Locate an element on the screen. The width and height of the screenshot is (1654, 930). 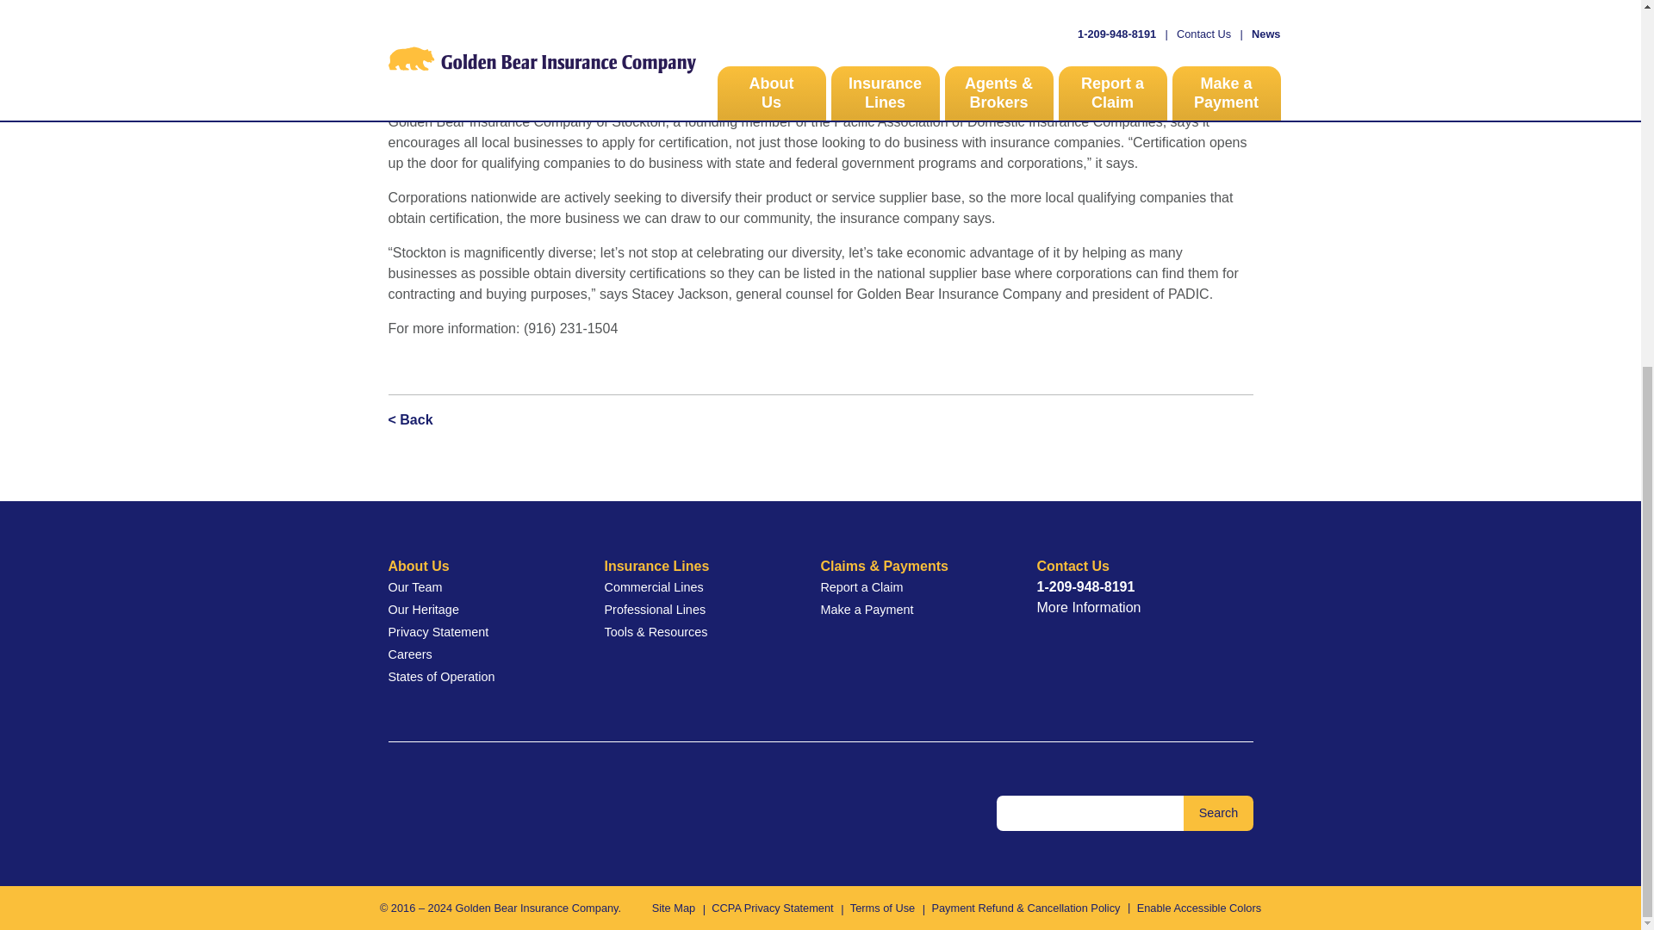
Our Heritage is located at coordinates (479, 610).